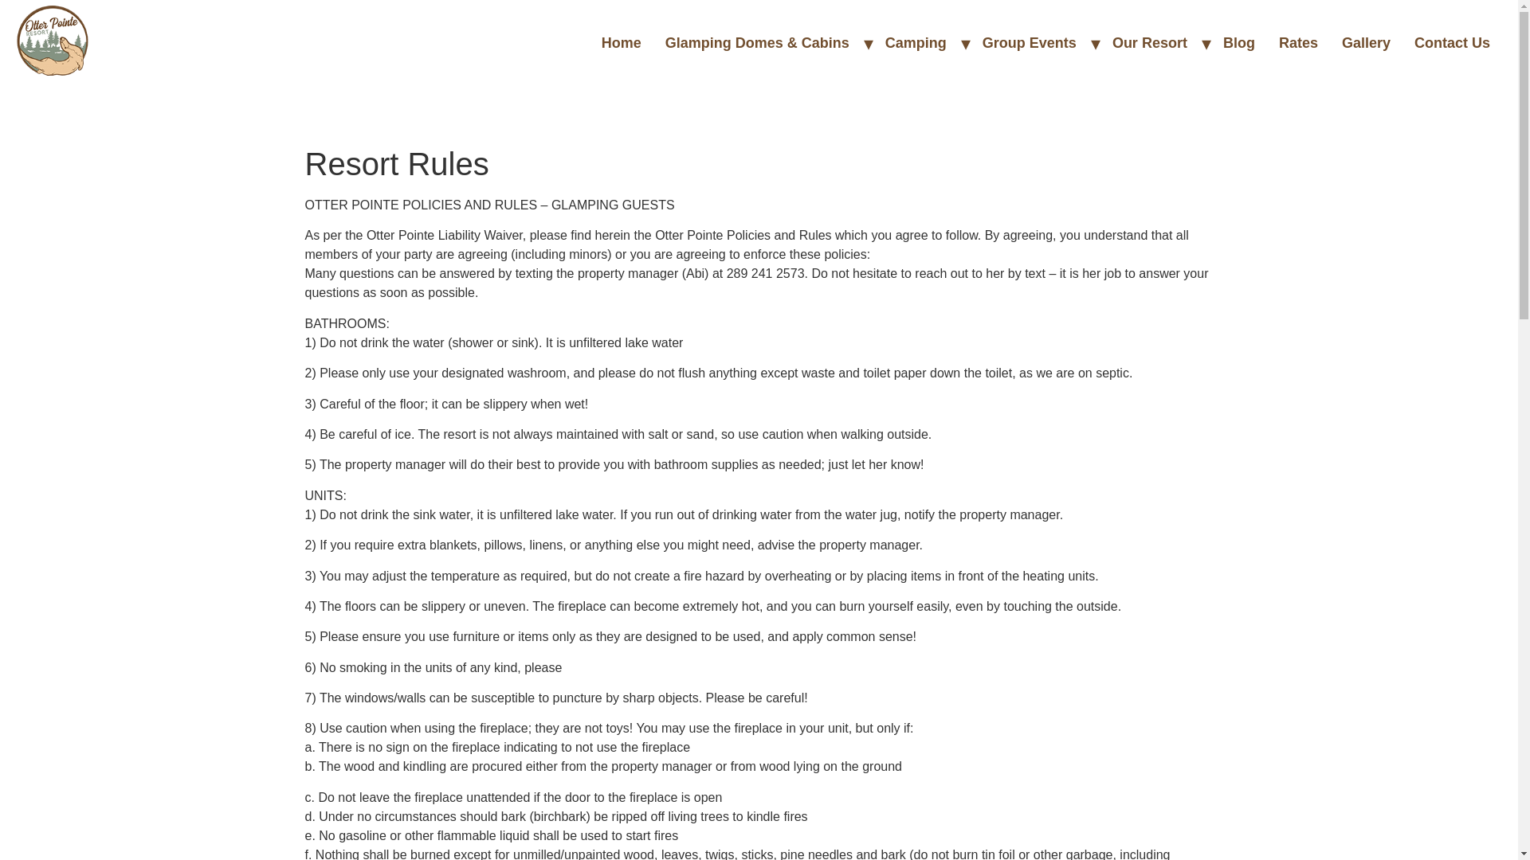  Describe the element at coordinates (621, 43) in the screenshot. I see `Home` at that location.